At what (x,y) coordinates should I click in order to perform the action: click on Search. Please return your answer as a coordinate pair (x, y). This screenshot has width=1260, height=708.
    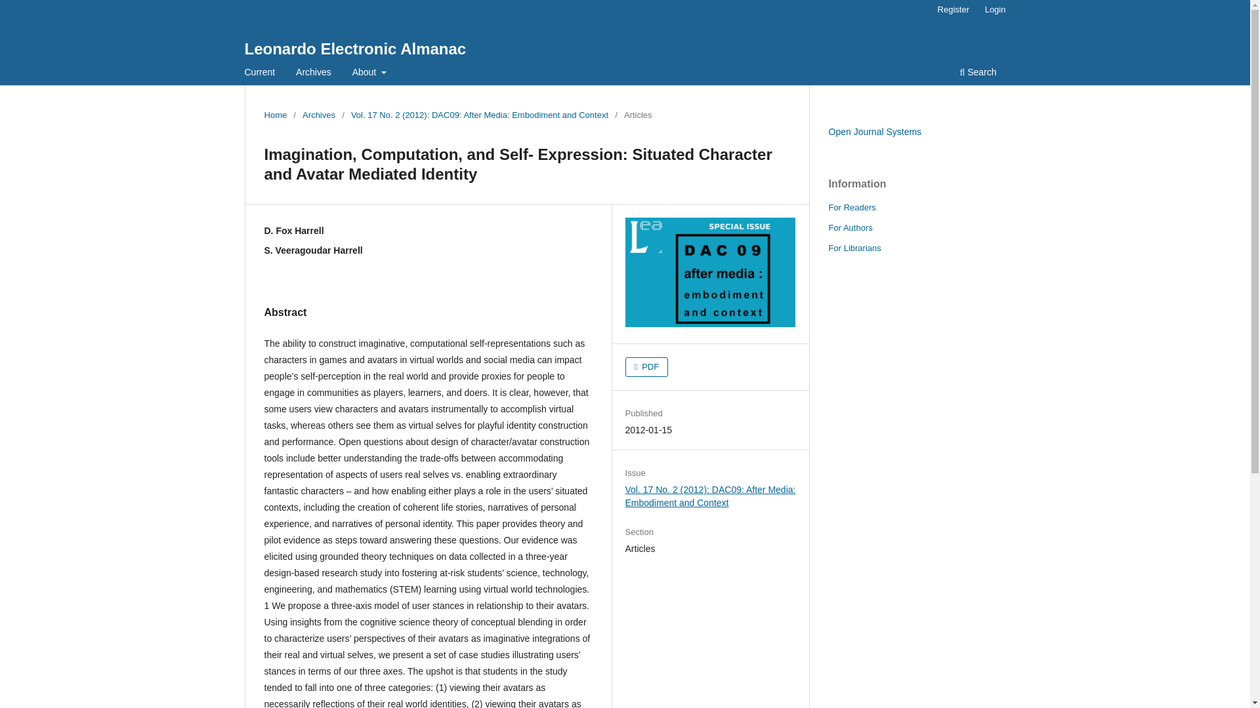
    Looking at the image, I should click on (978, 73).